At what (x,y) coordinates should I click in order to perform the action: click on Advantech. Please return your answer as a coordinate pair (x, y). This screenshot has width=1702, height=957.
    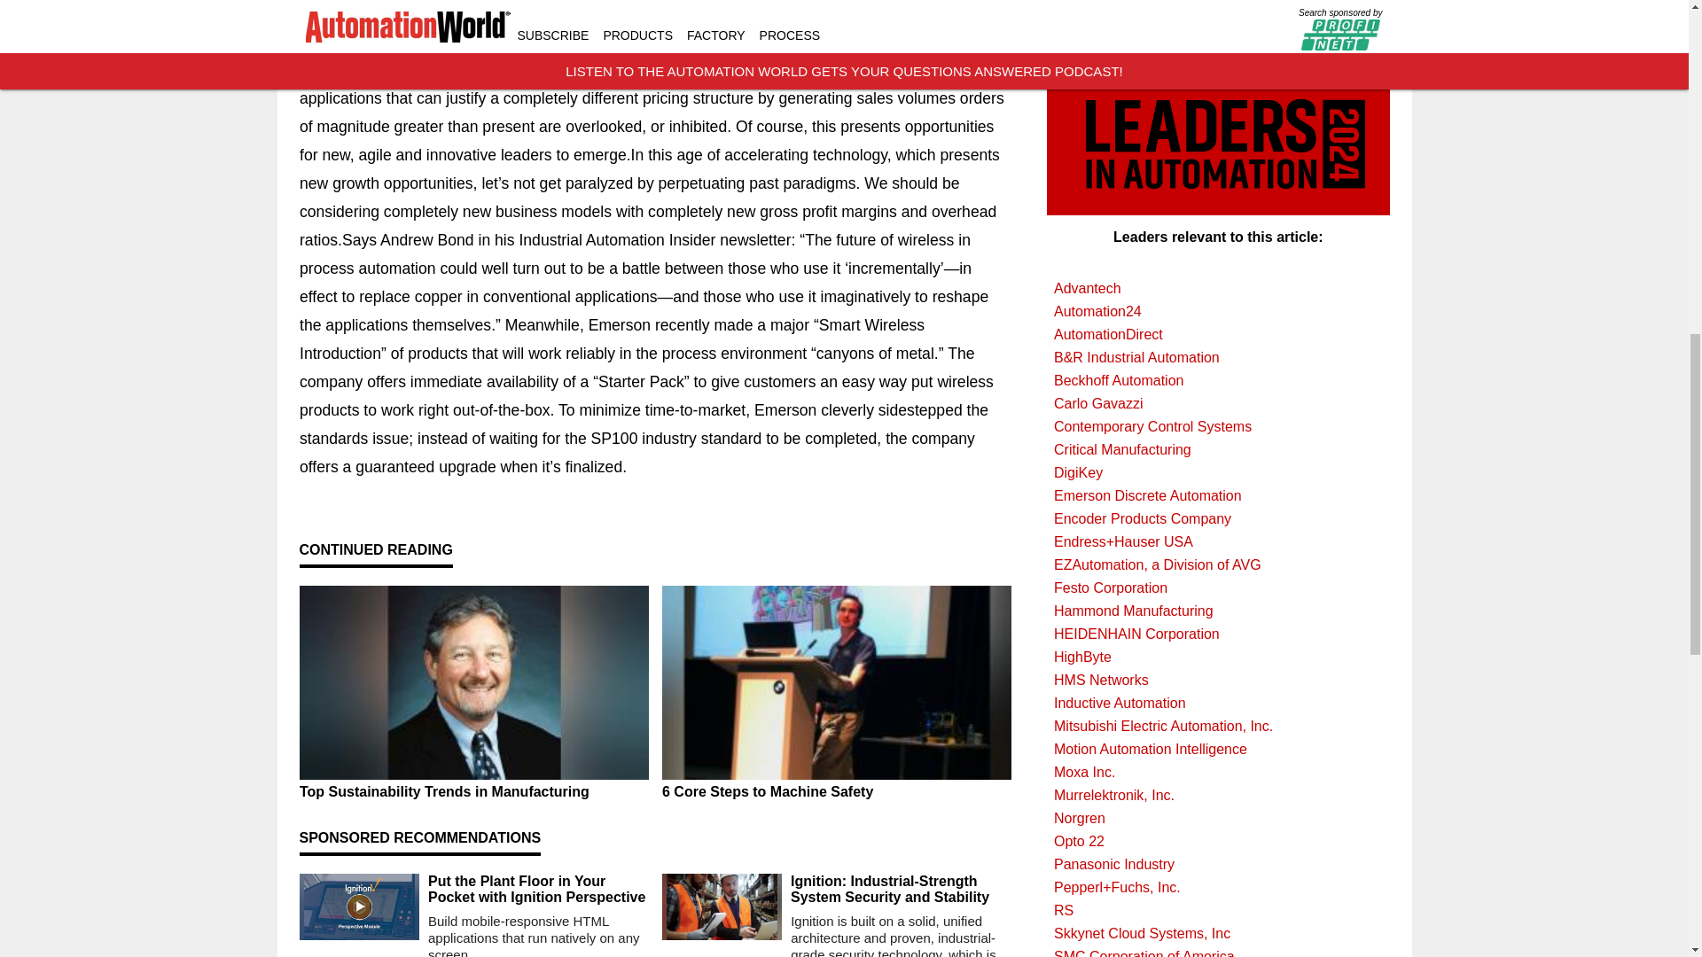
    Looking at the image, I should click on (1218, 289).